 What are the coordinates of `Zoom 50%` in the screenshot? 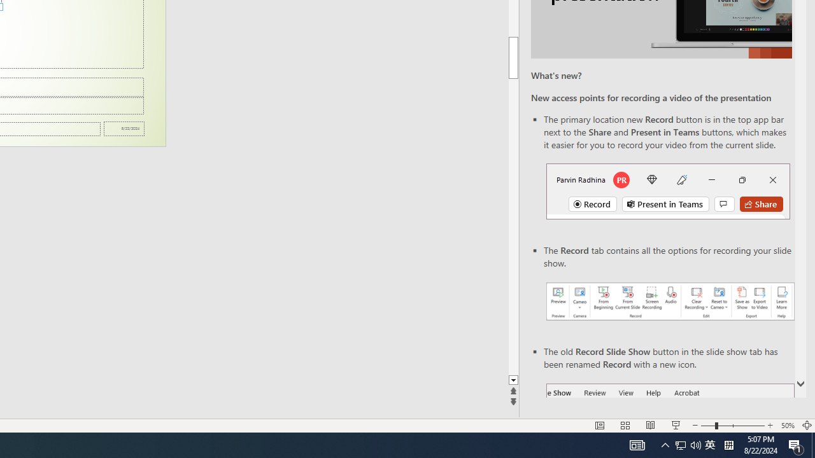 It's located at (787, 425).